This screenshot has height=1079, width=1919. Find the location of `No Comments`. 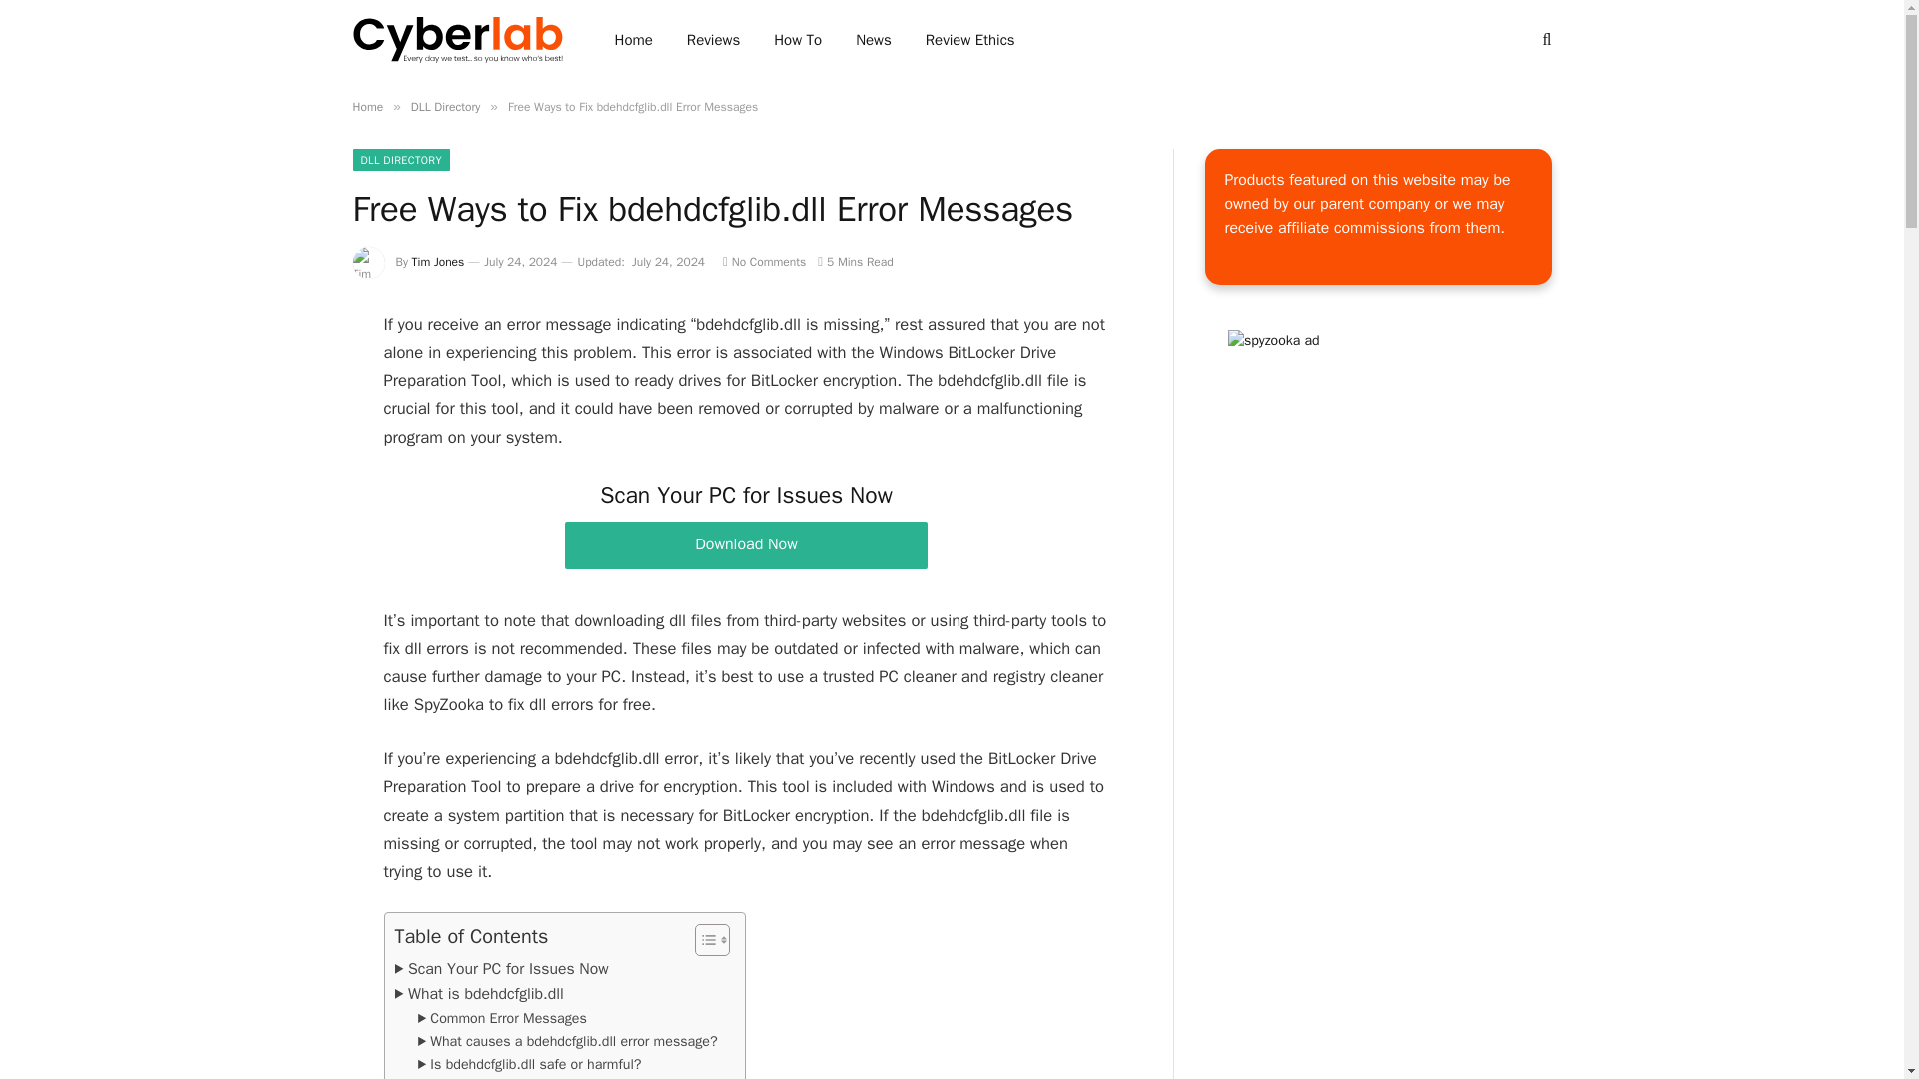

No Comments is located at coordinates (764, 262).